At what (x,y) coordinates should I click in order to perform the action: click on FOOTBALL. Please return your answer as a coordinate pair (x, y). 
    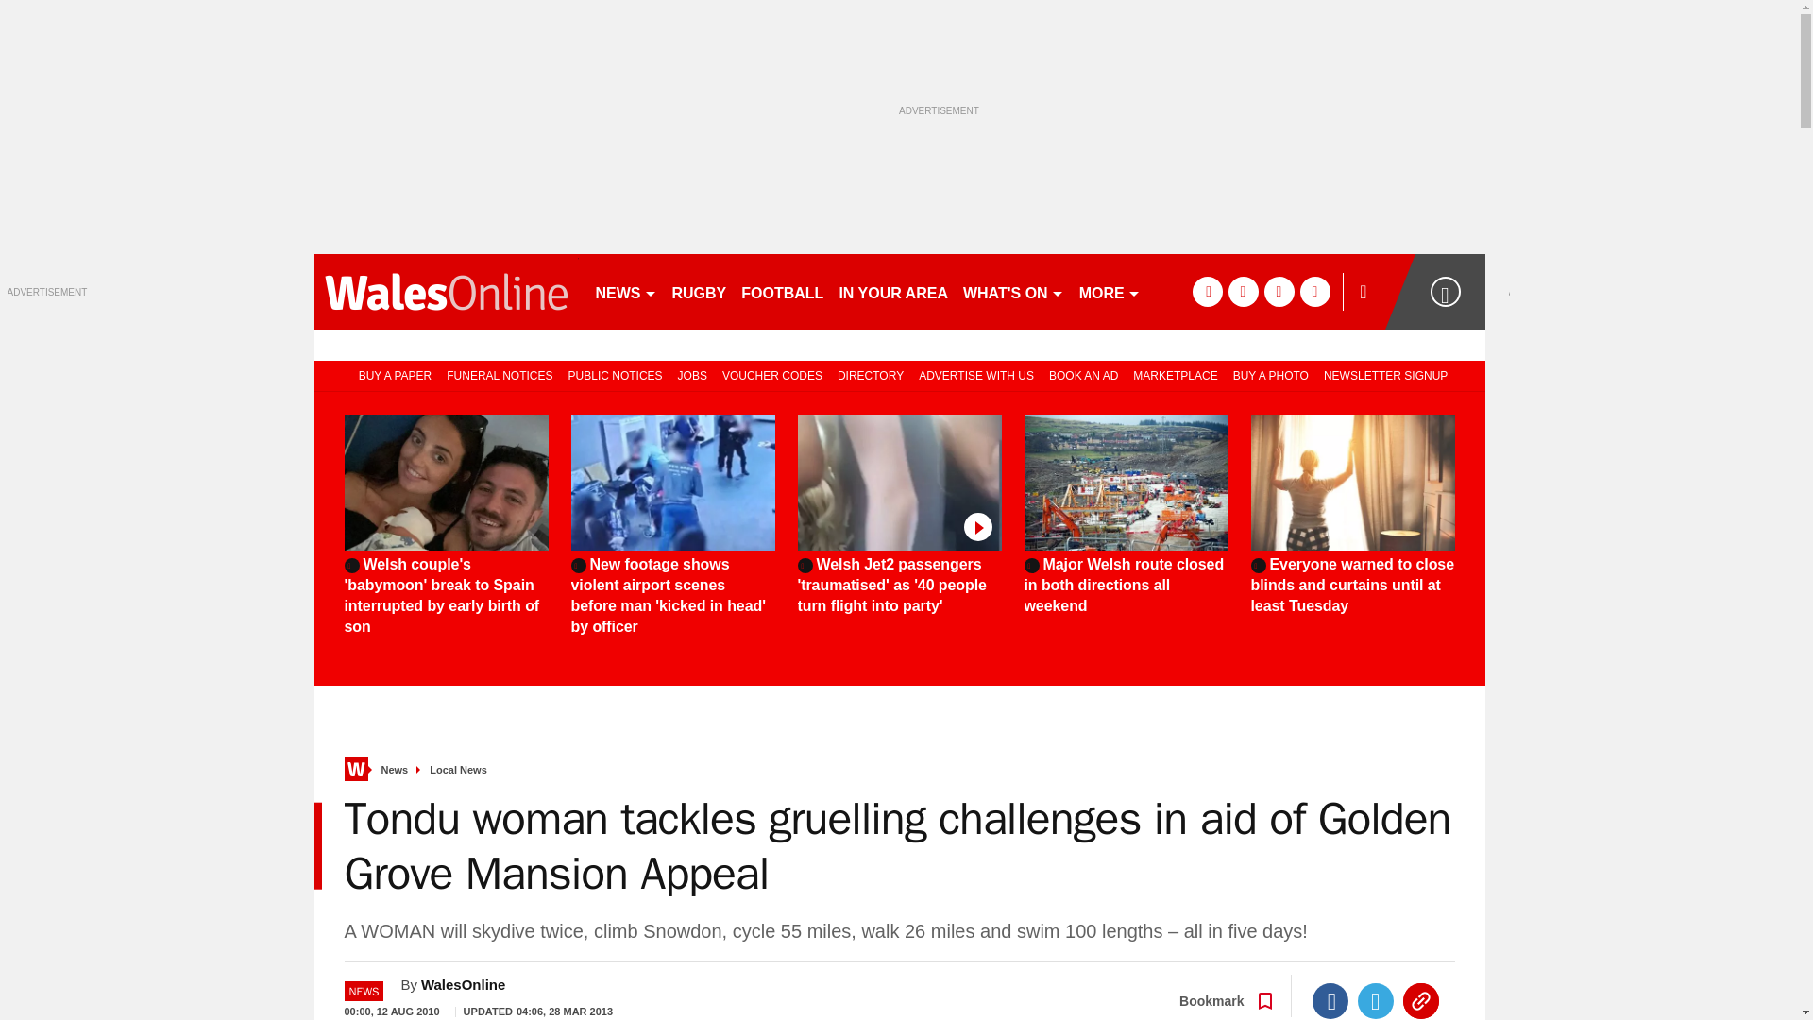
    Looking at the image, I should click on (782, 291).